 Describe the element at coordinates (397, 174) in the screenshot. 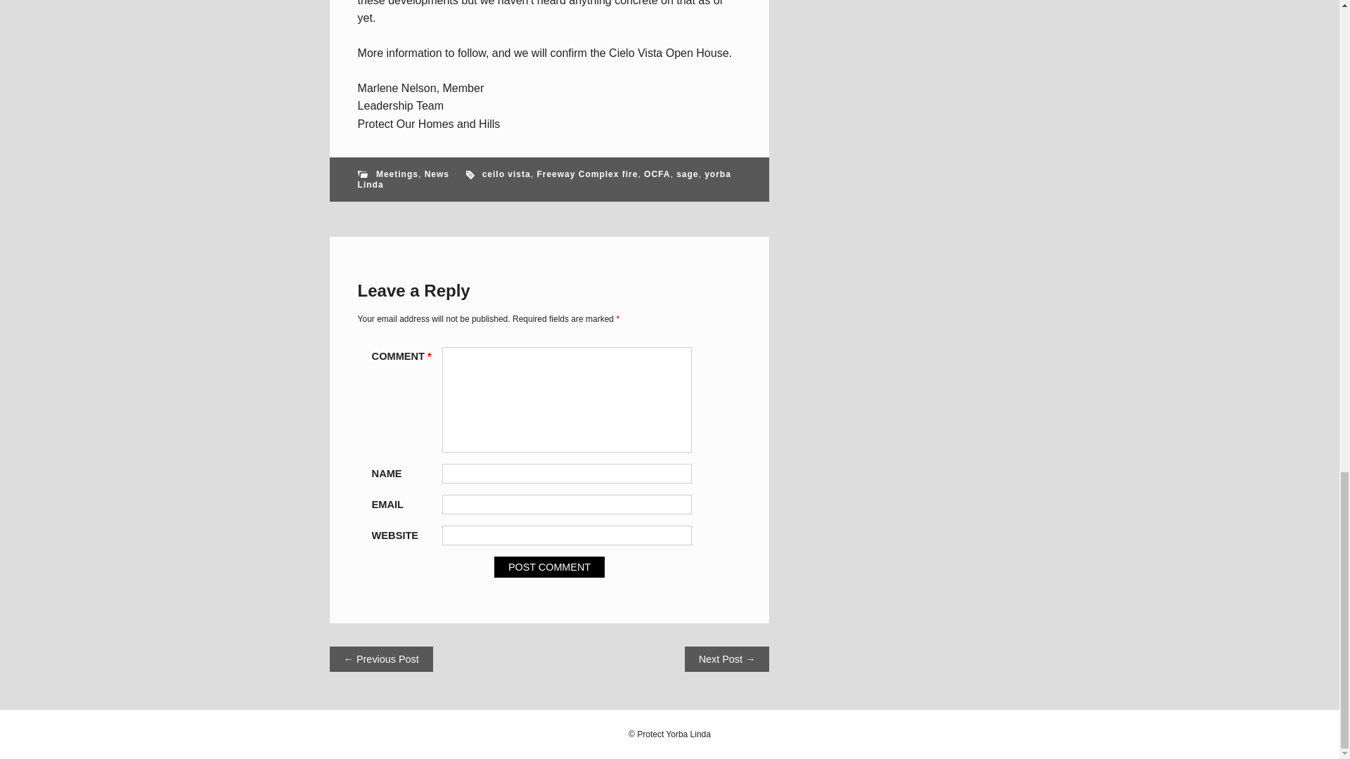

I see `Meetings` at that location.